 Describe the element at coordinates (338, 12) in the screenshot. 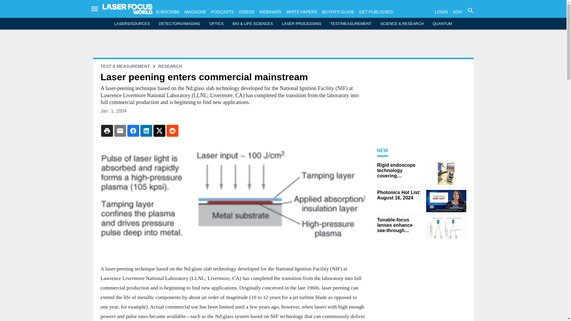

I see `BUYER'S GUIDE` at that location.